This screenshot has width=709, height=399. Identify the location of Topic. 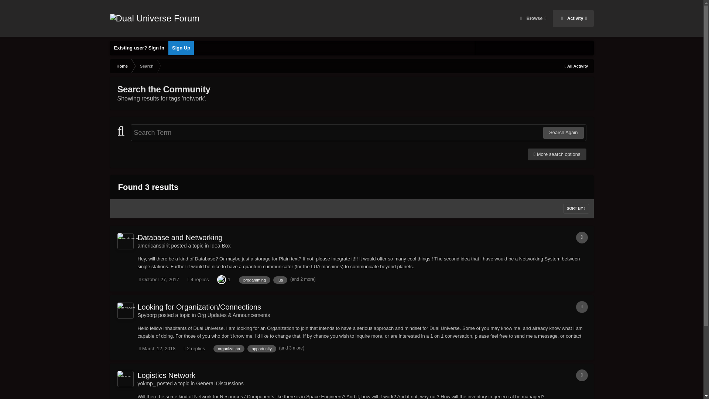
(582, 307).